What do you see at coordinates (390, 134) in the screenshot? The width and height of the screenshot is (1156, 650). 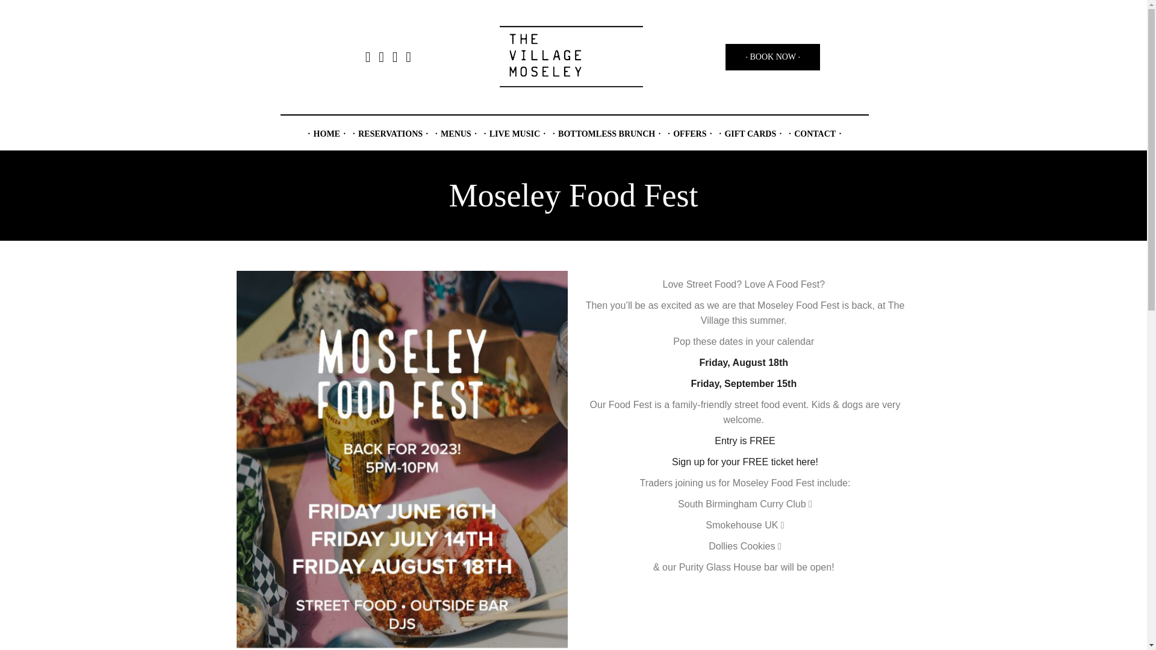 I see `RESERVATIONS` at bounding box center [390, 134].